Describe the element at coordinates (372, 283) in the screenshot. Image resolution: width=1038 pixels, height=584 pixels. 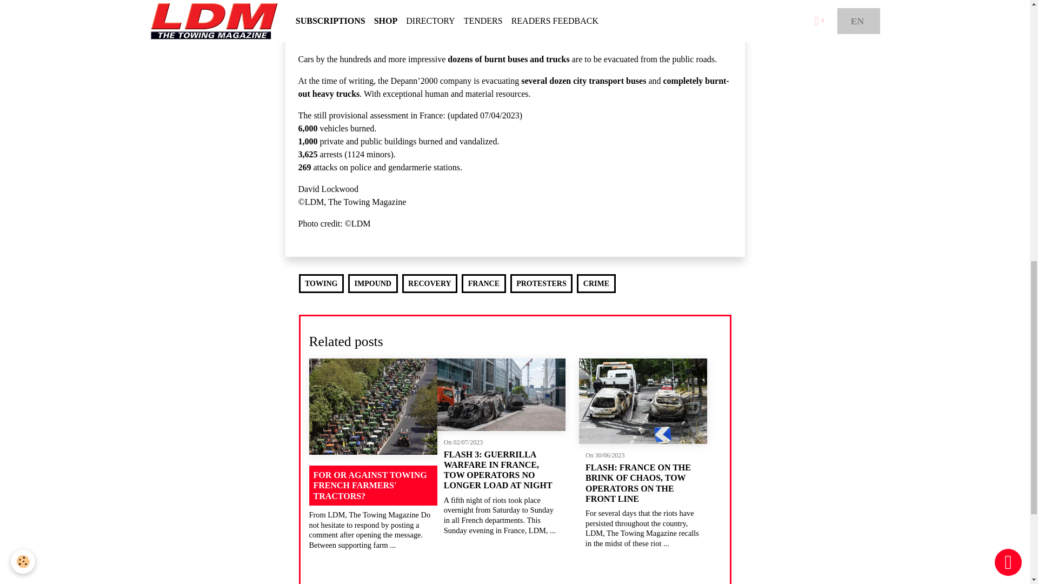
I see `IMPOUND` at that location.